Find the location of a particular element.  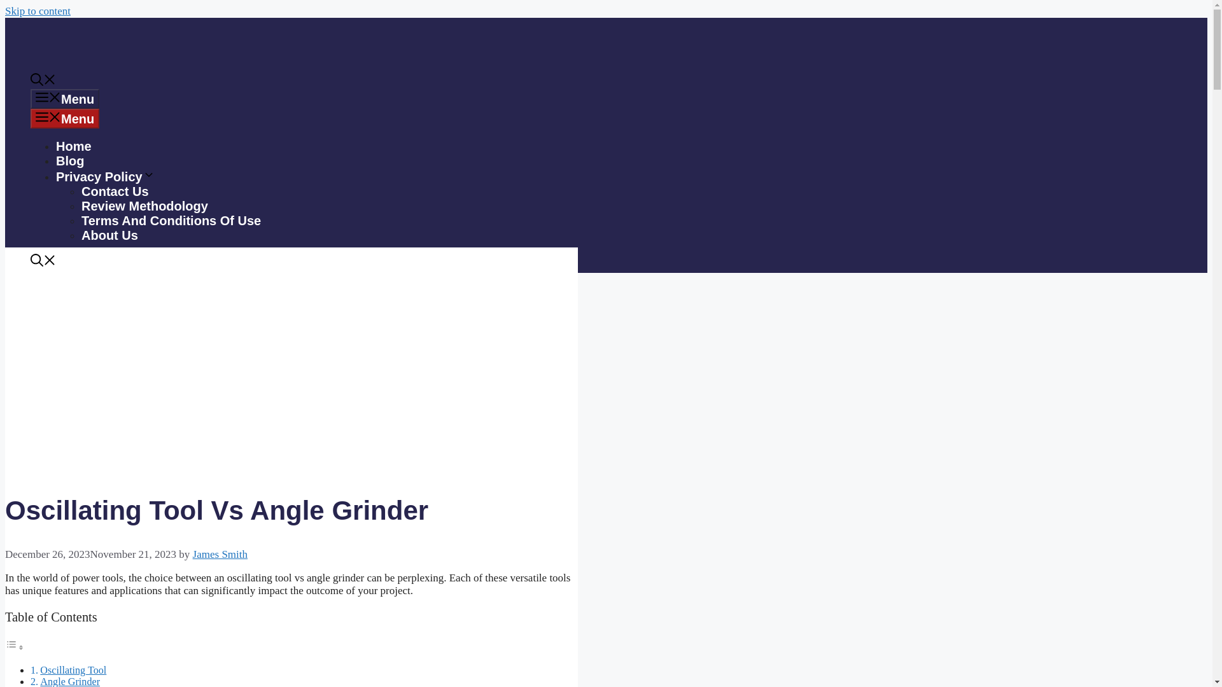

Angle Grinder is located at coordinates (70, 681).